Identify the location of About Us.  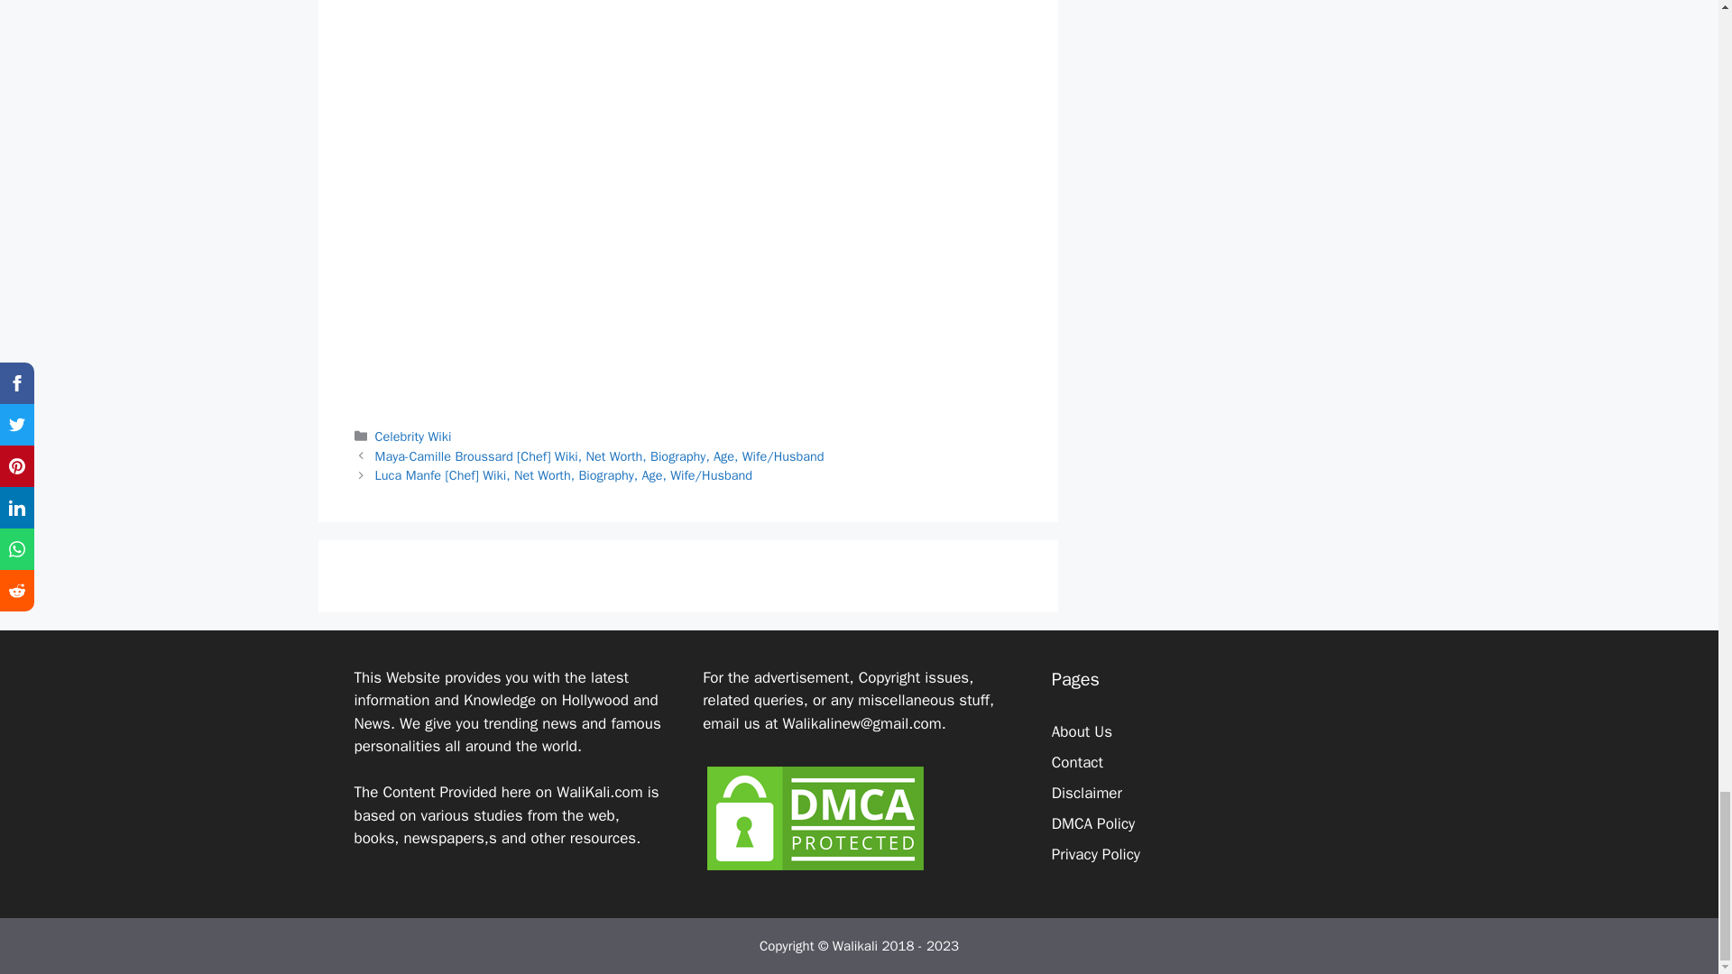
(1081, 731).